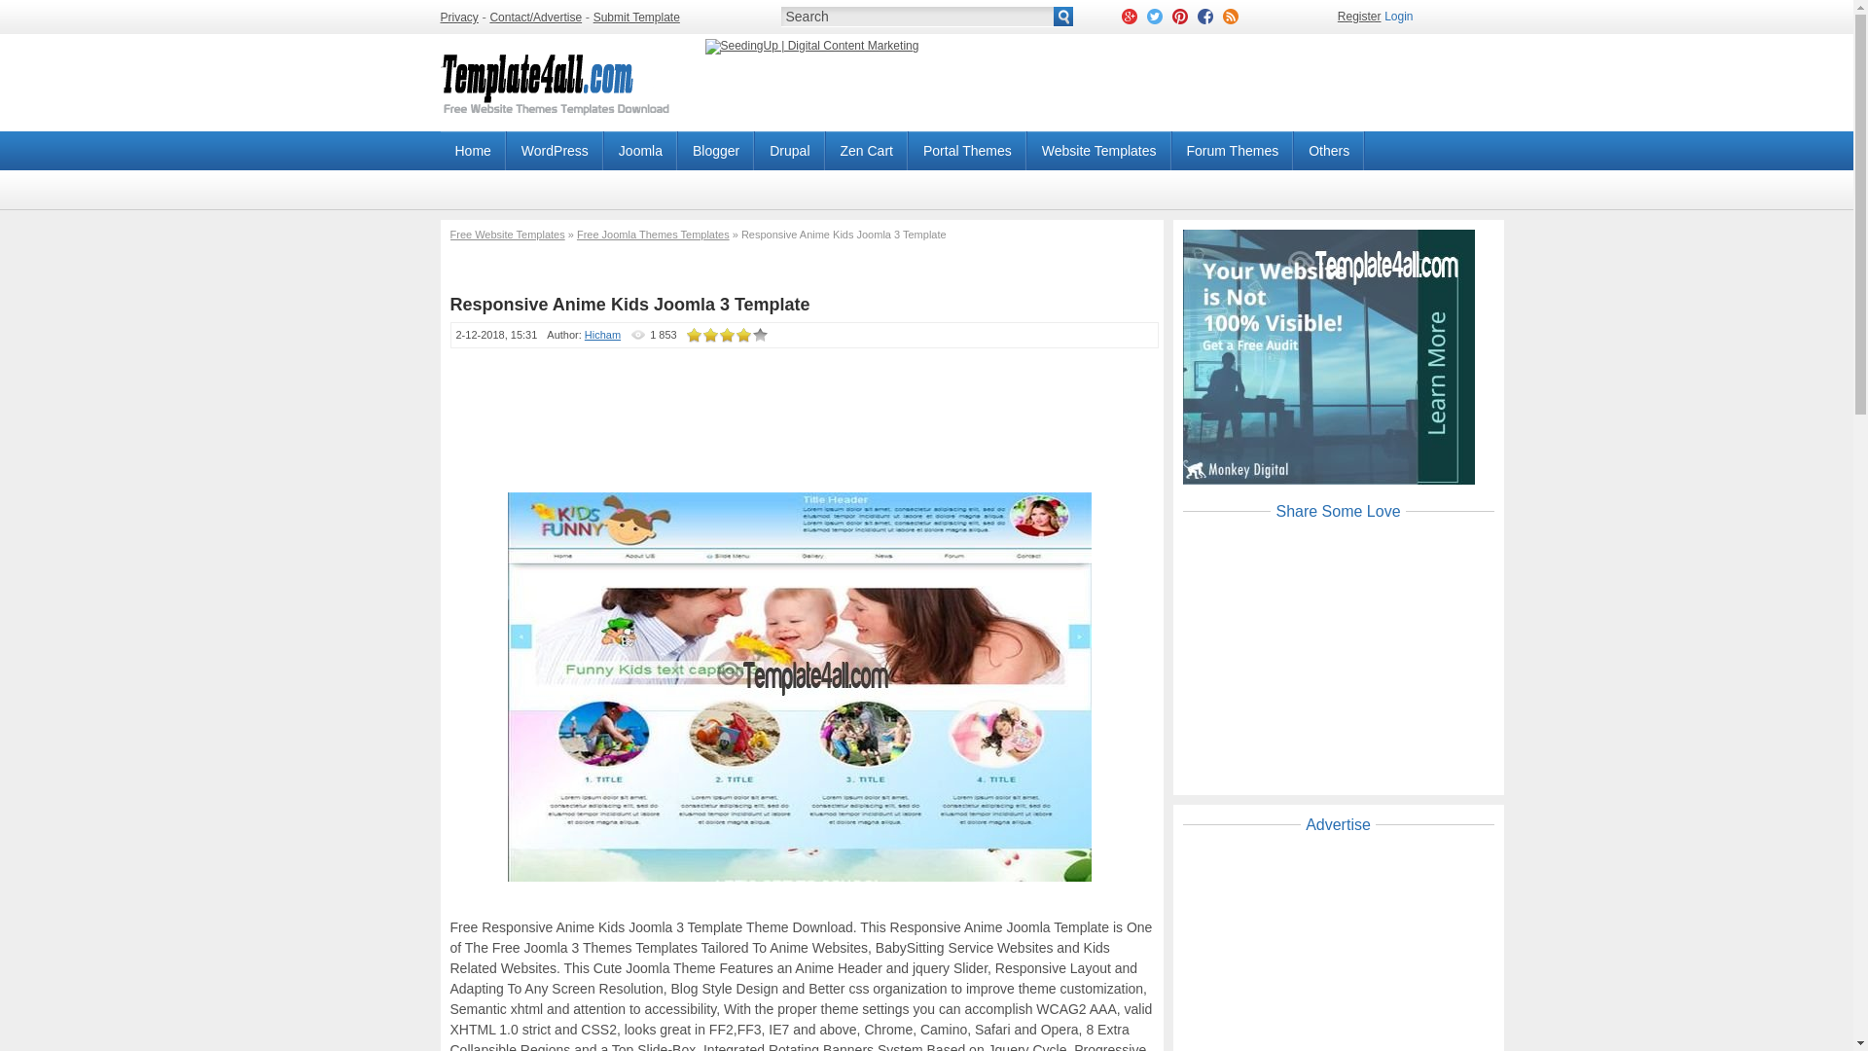 Image resolution: width=1868 pixels, height=1051 pixels. What do you see at coordinates (1099, 150) in the screenshot?
I see `Website Templates` at bounding box center [1099, 150].